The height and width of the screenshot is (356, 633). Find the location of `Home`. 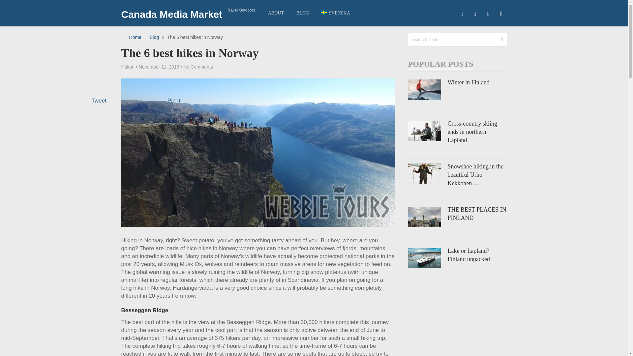

Home is located at coordinates (135, 37).